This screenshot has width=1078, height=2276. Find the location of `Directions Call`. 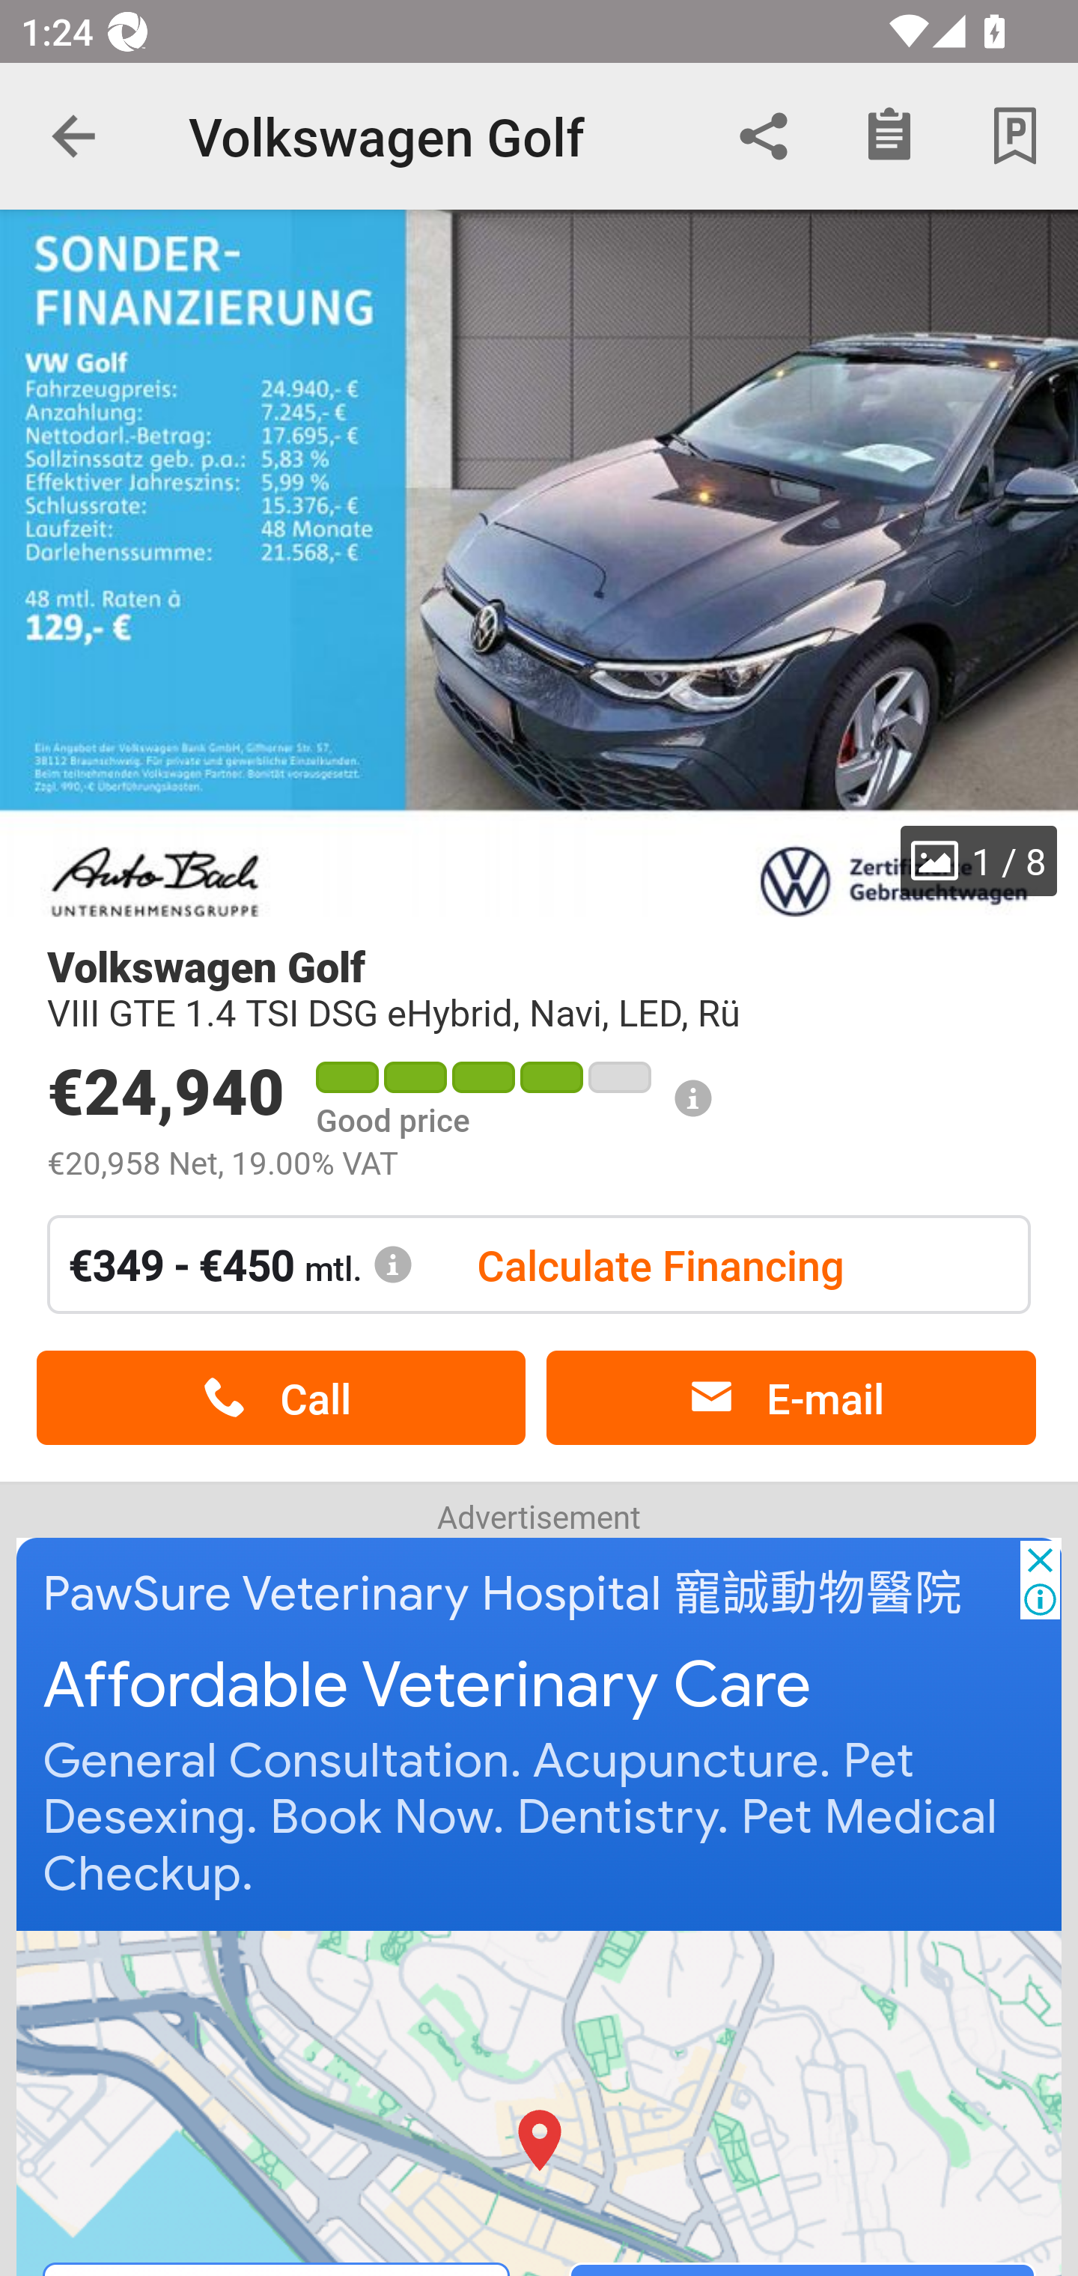

Directions Call is located at coordinates (540, 2102).